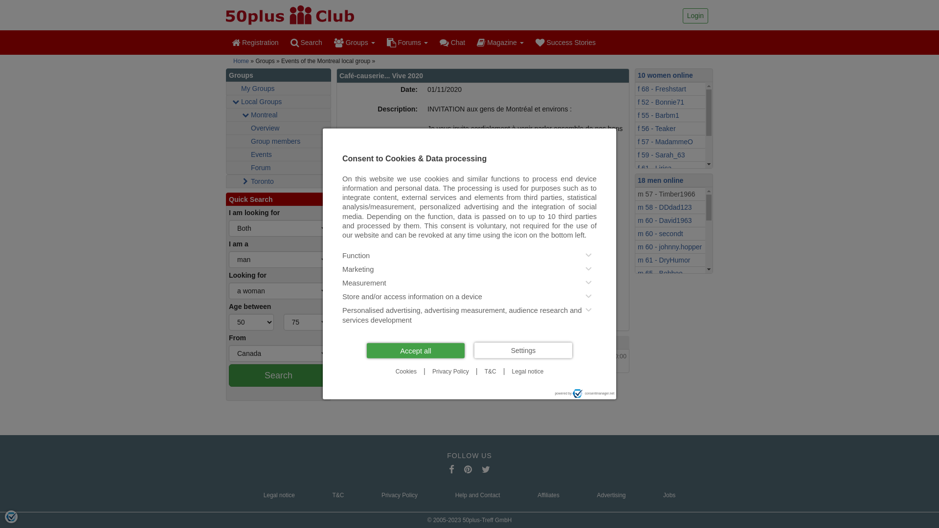 The height and width of the screenshot is (528, 939). Describe the element at coordinates (670, 142) in the screenshot. I see `f 57 - MadammeO` at that location.